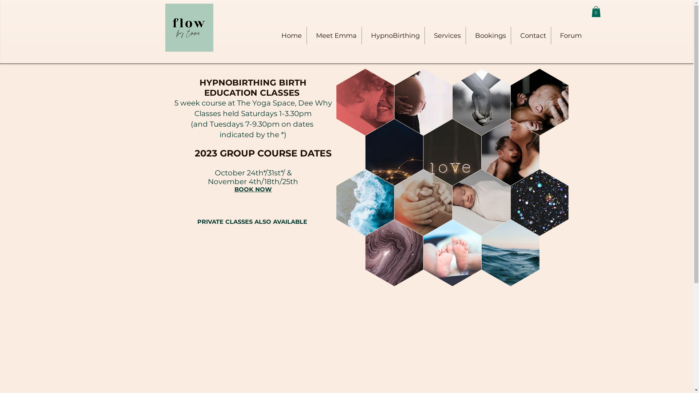 Image resolution: width=699 pixels, height=393 pixels. Describe the element at coordinates (189, 28) in the screenshot. I see `Flow by Emma Logo 2.PNG` at that location.